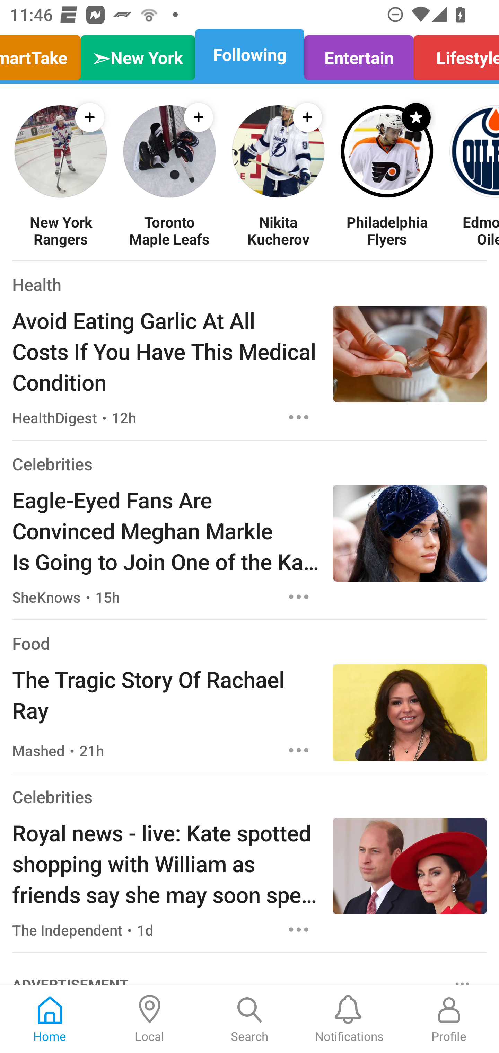 The height and width of the screenshot is (1053, 499). What do you see at coordinates (449, 1019) in the screenshot?
I see `Profile` at bounding box center [449, 1019].